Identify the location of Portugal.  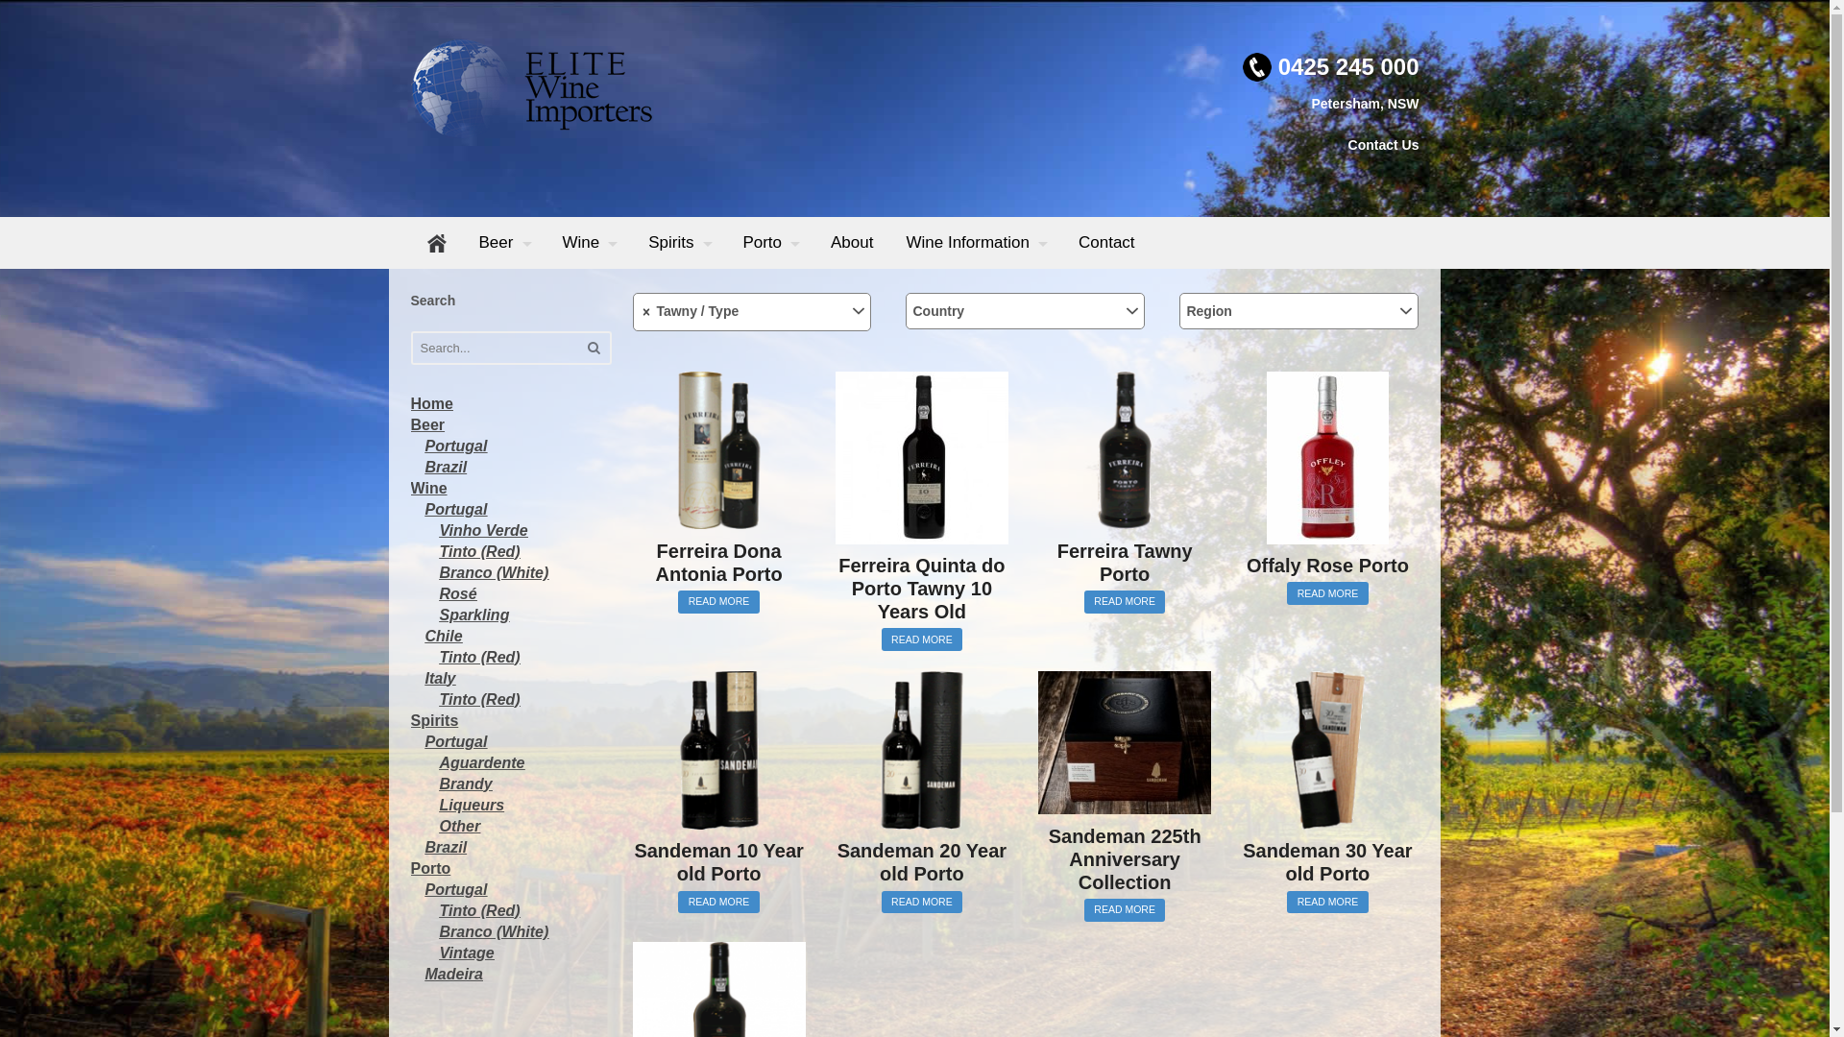
(455, 446).